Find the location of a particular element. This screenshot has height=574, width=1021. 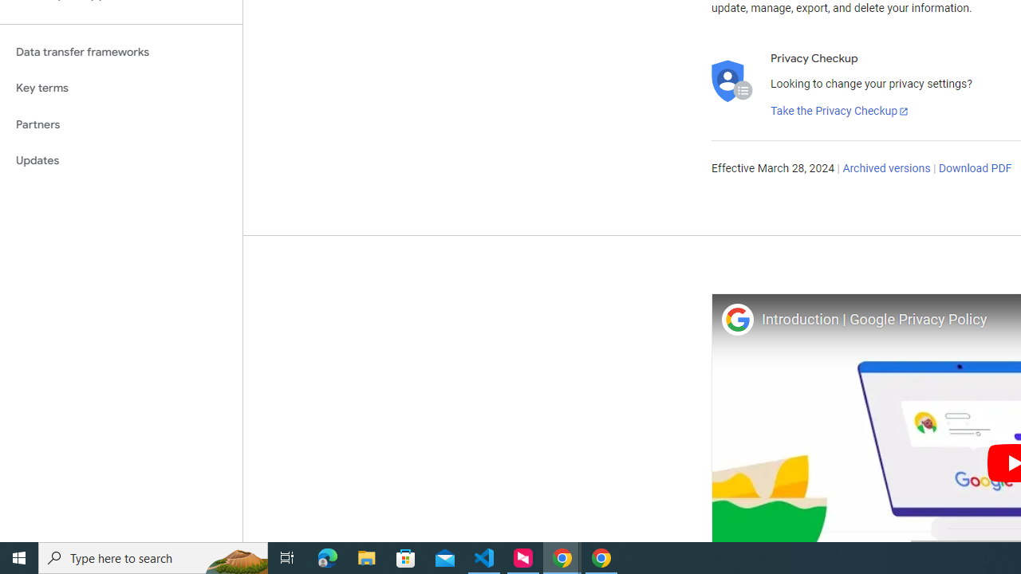

Data transfer frameworks is located at coordinates (121, 52).